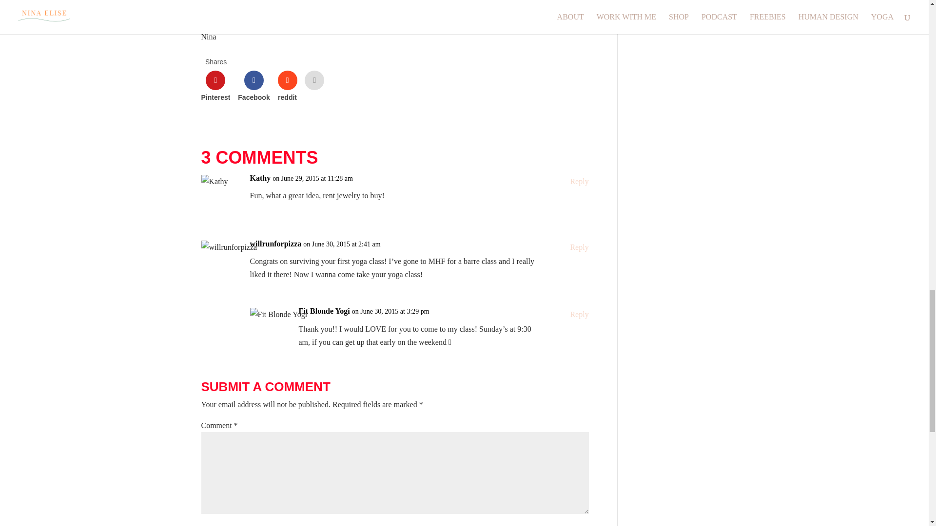  What do you see at coordinates (579, 314) in the screenshot?
I see `Reply` at bounding box center [579, 314].